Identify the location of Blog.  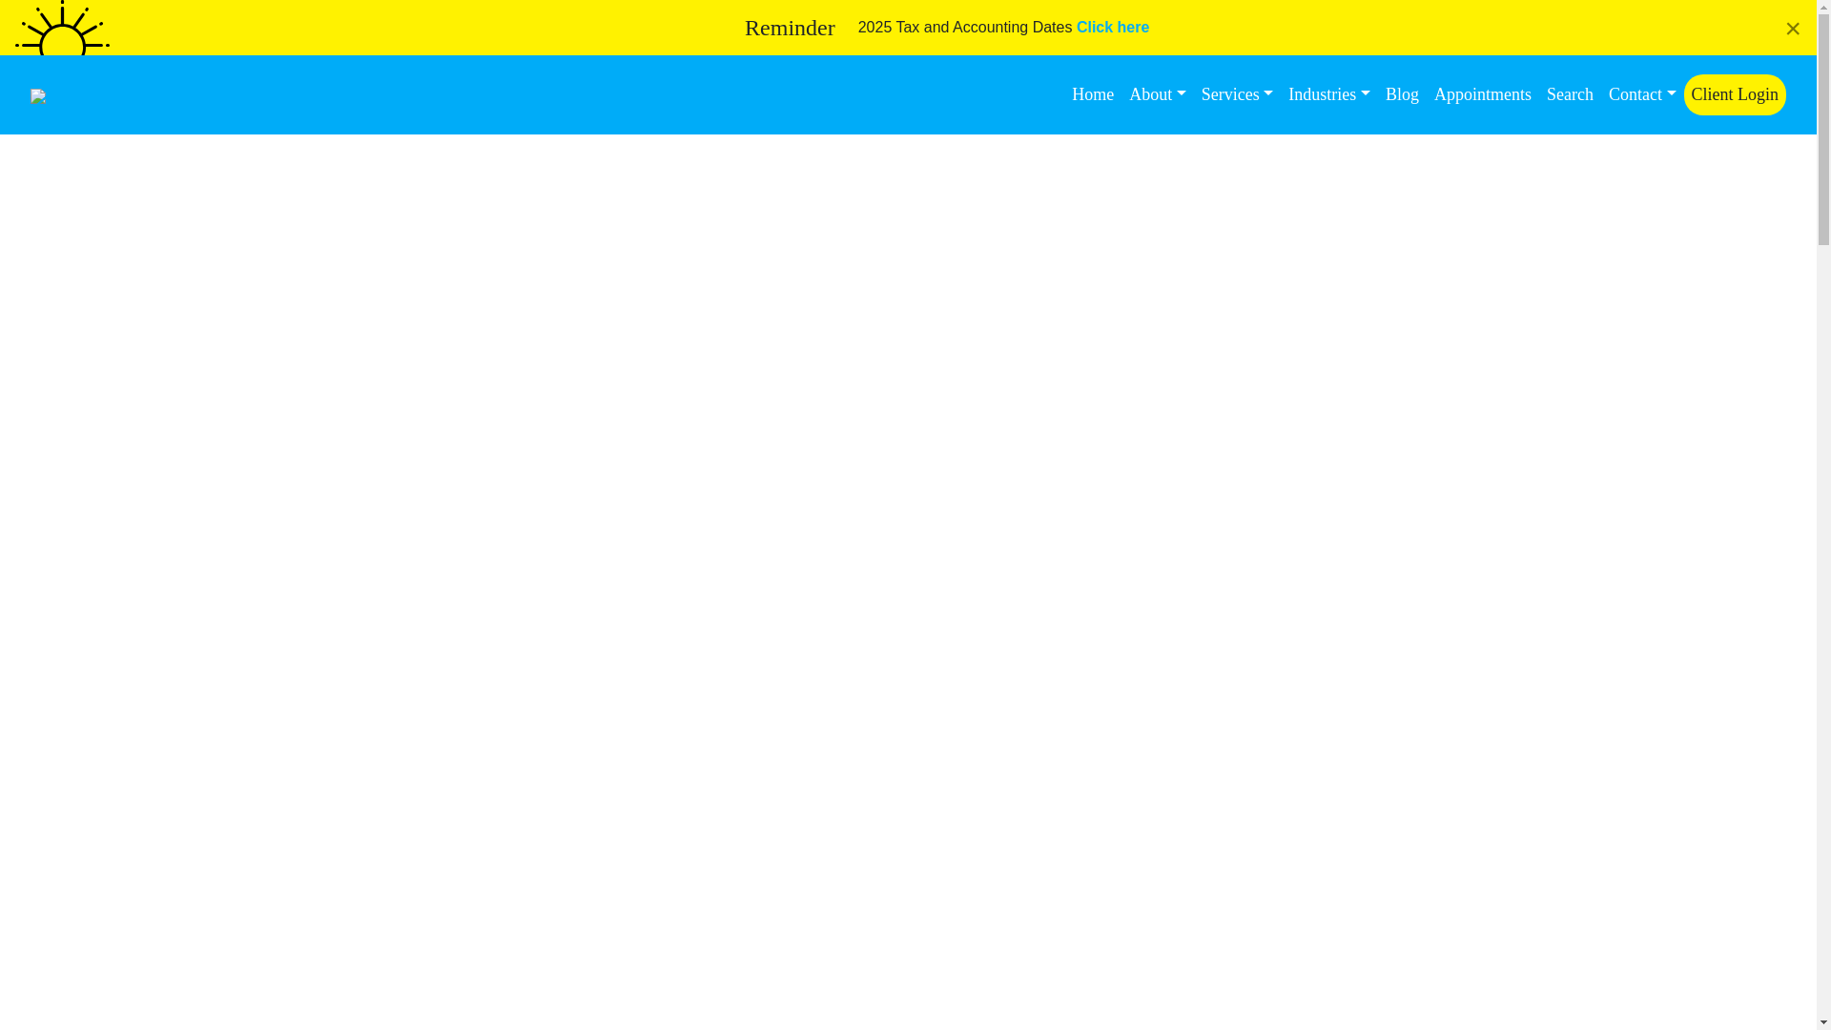
(1402, 93).